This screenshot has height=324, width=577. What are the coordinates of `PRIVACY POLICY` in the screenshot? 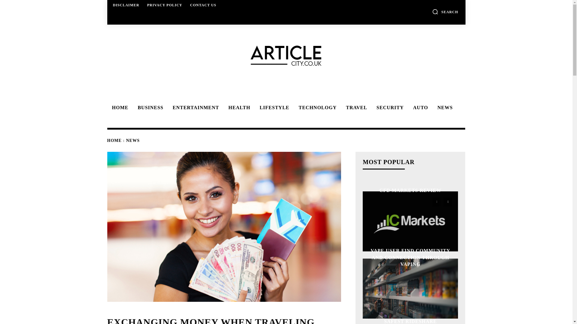 It's located at (165, 5).